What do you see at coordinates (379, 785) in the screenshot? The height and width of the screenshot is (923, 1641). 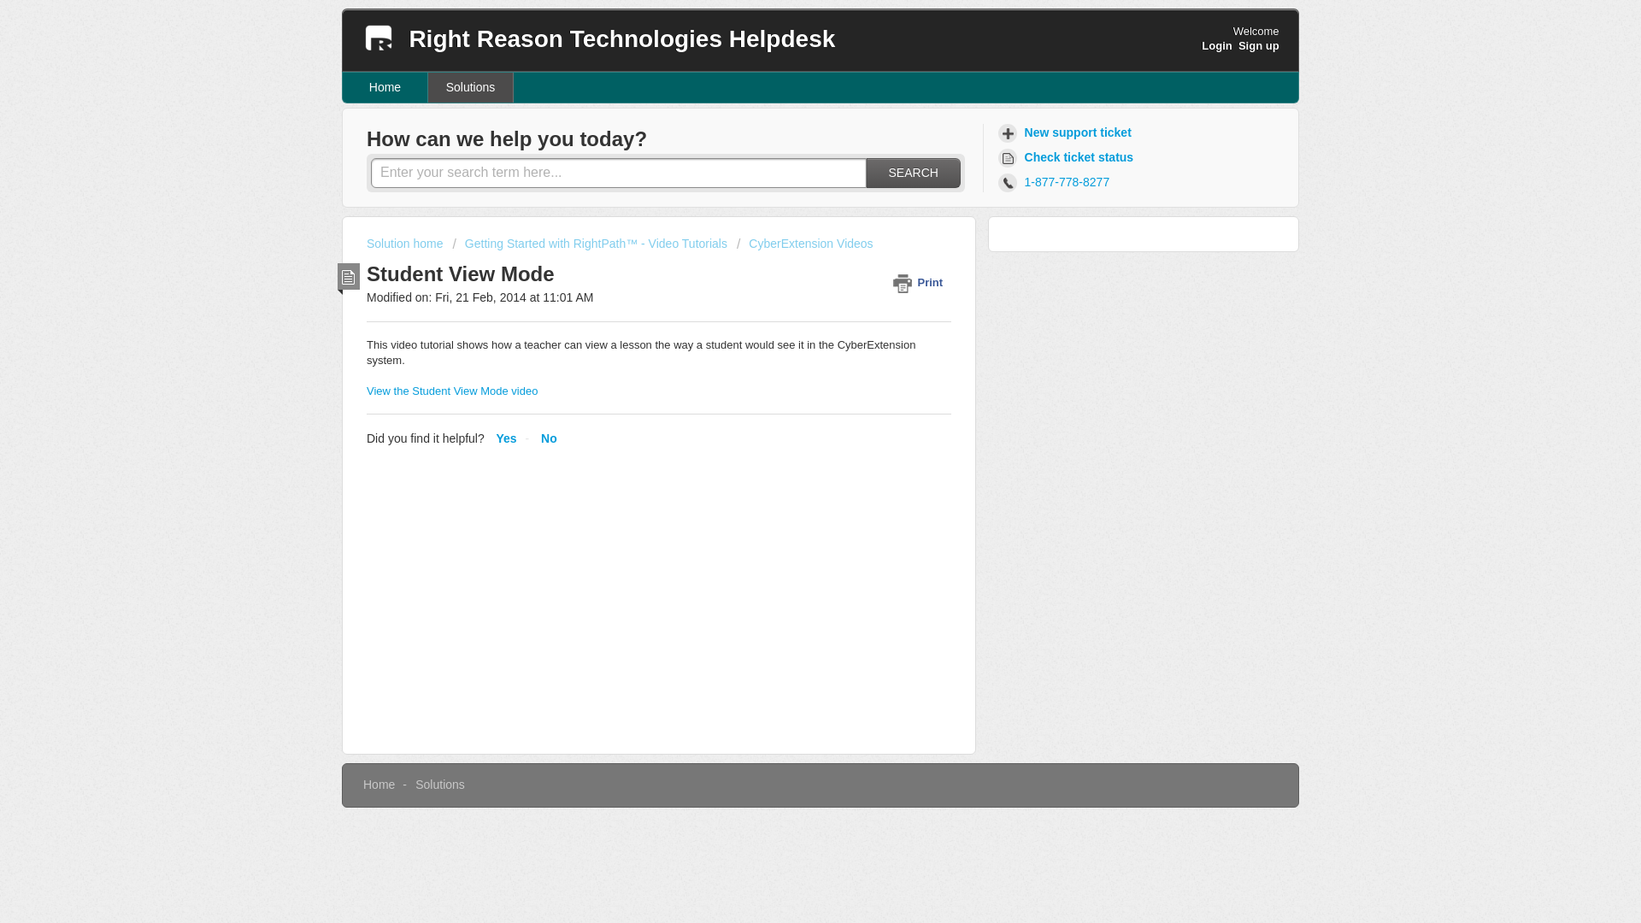 I see `Home` at bounding box center [379, 785].